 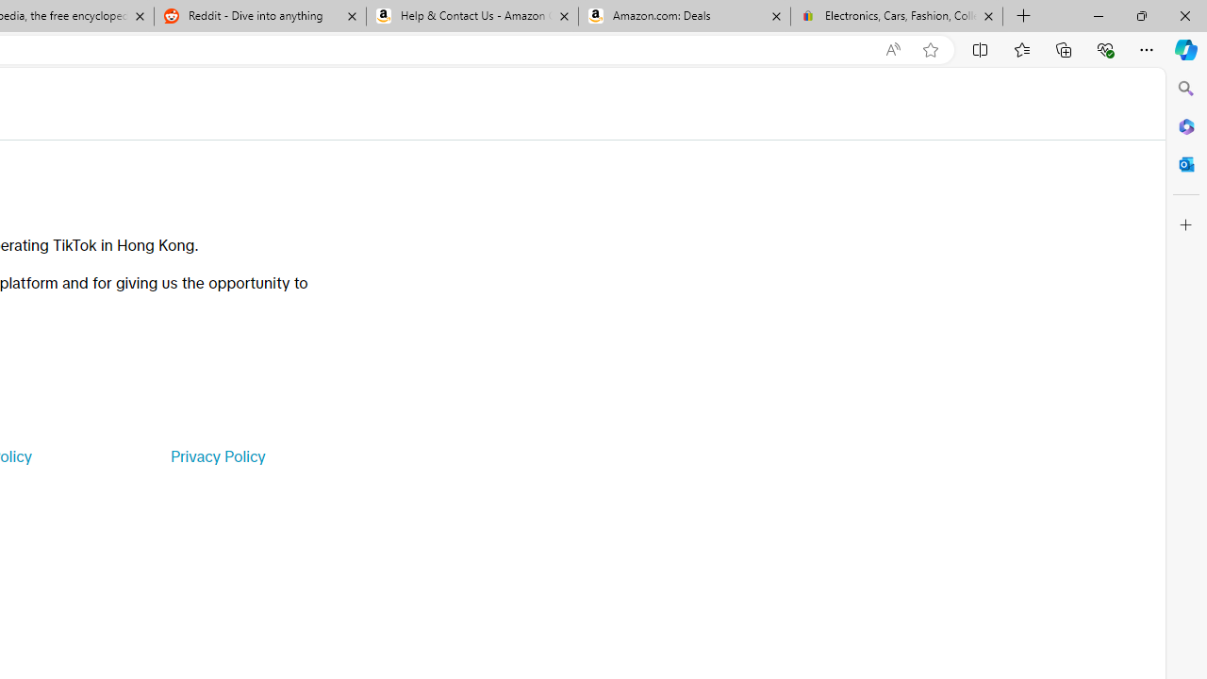 What do you see at coordinates (1186, 225) in the screenshot?
I see `Customize` at bounding box center [1186, 225].